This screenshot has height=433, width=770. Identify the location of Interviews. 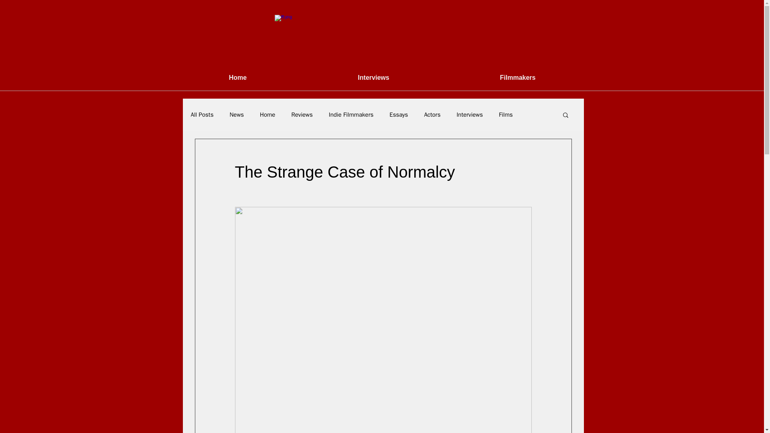
(373, 78).